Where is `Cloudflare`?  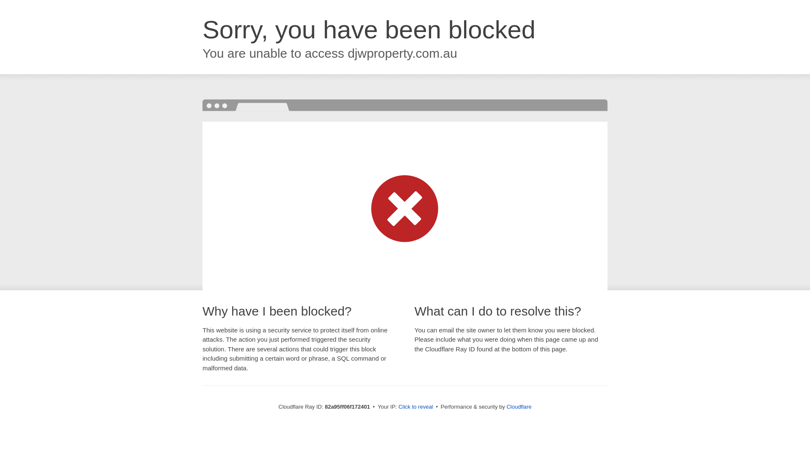 Cloudflare is located at coordinates (519, 407).